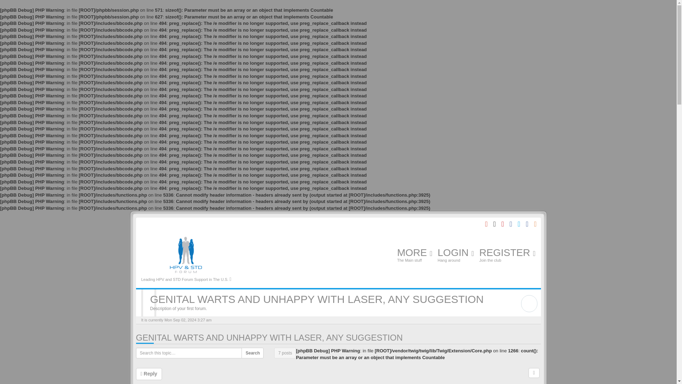 This screenshot has width=682, height=384. Describe the element at coordinates (507, 256) in the screenshot. I see `REGISTER` at that location.